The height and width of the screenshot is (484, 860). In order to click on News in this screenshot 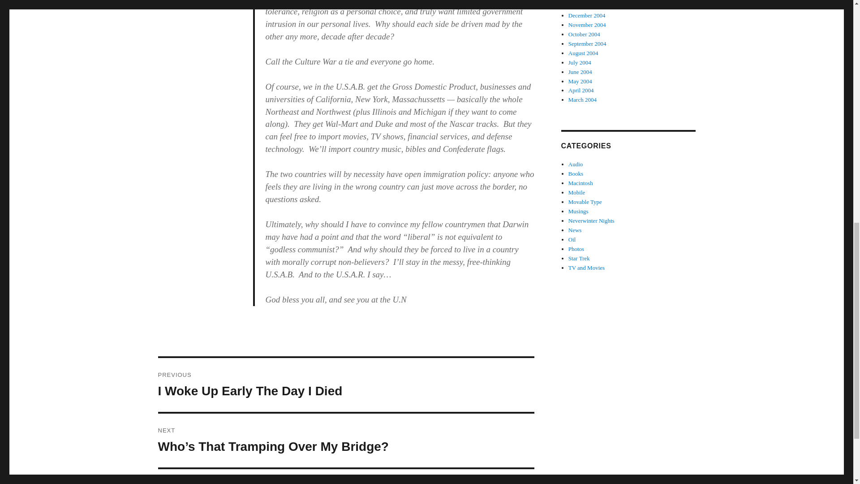, I will do `click(575, 230)`.